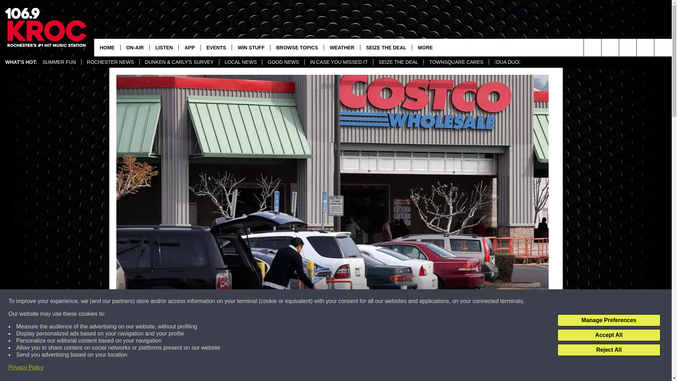 The image size is (677, 381). I want to click on LOCAL NEWS, so click(240, 62).